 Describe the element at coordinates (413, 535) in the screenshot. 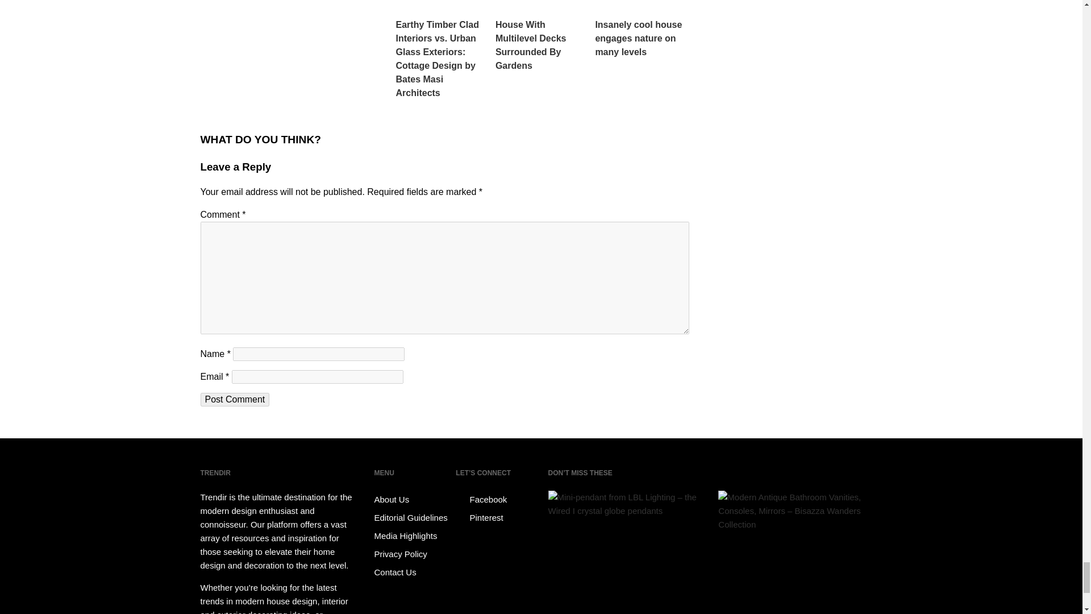

I see `Media Highlights - Trendir` at that location.